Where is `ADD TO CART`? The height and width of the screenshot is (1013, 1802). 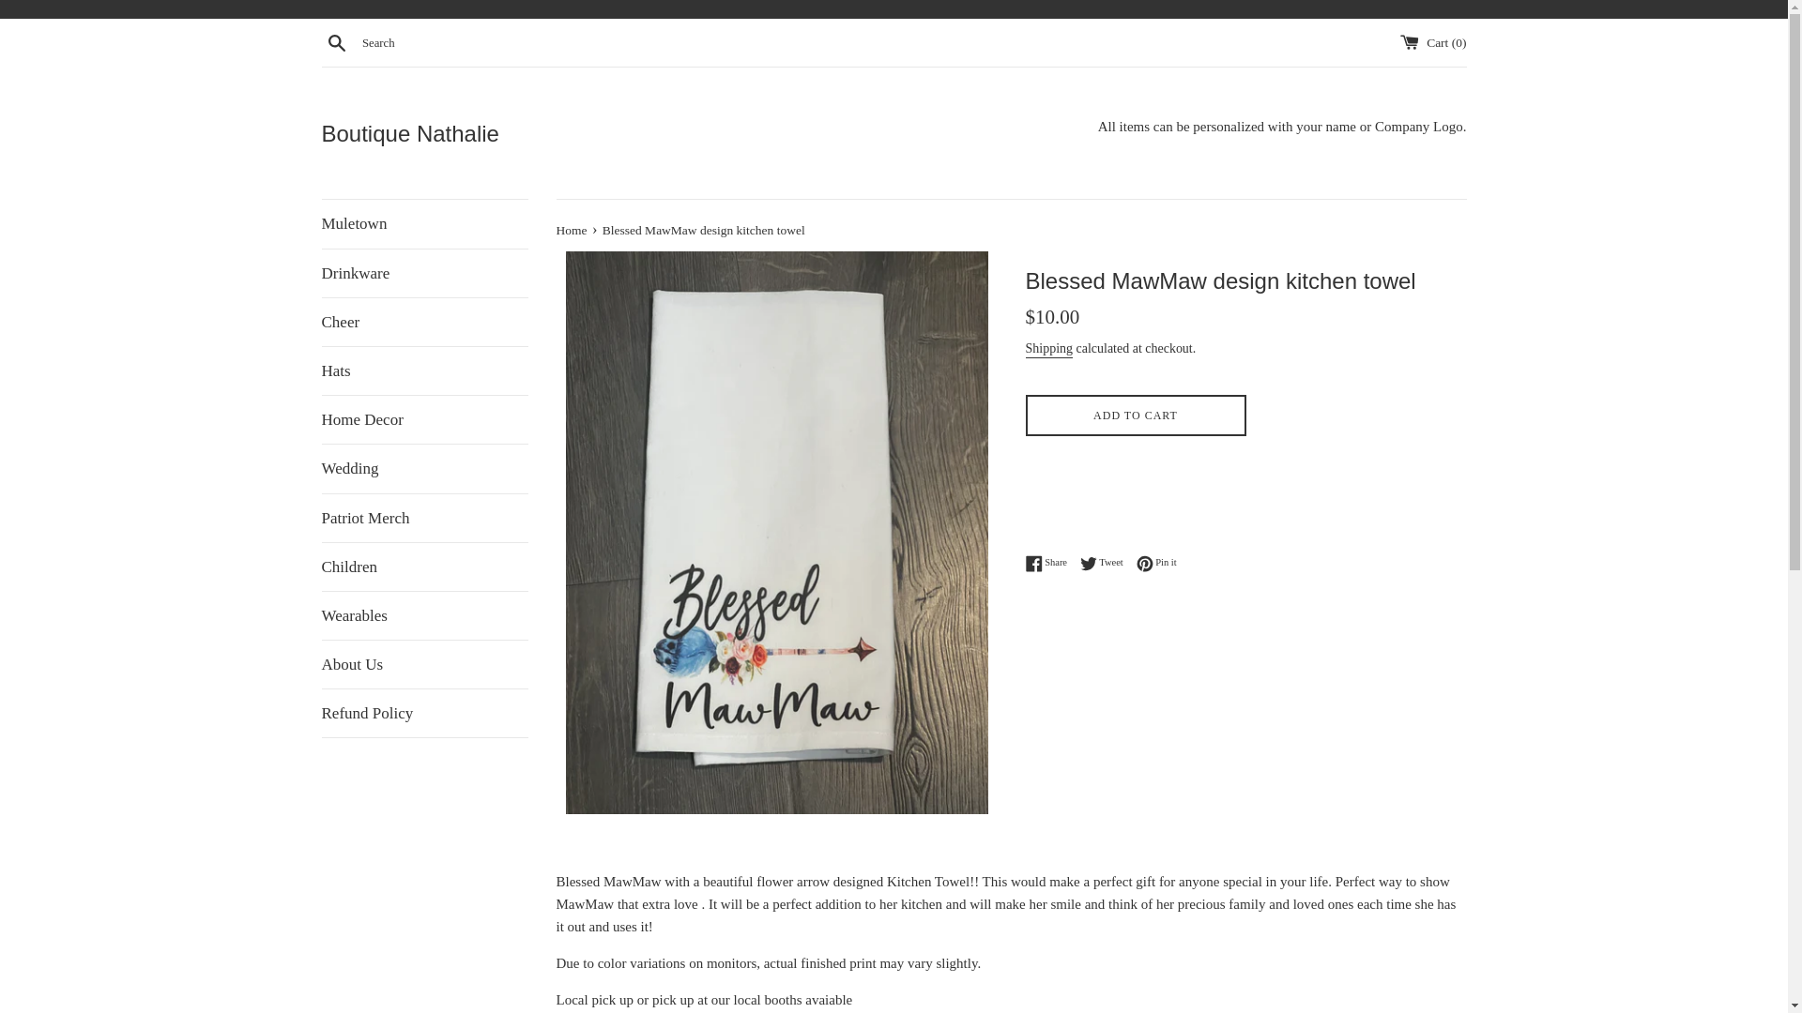
ADD TO CART is located at coordinates (1135, 416).